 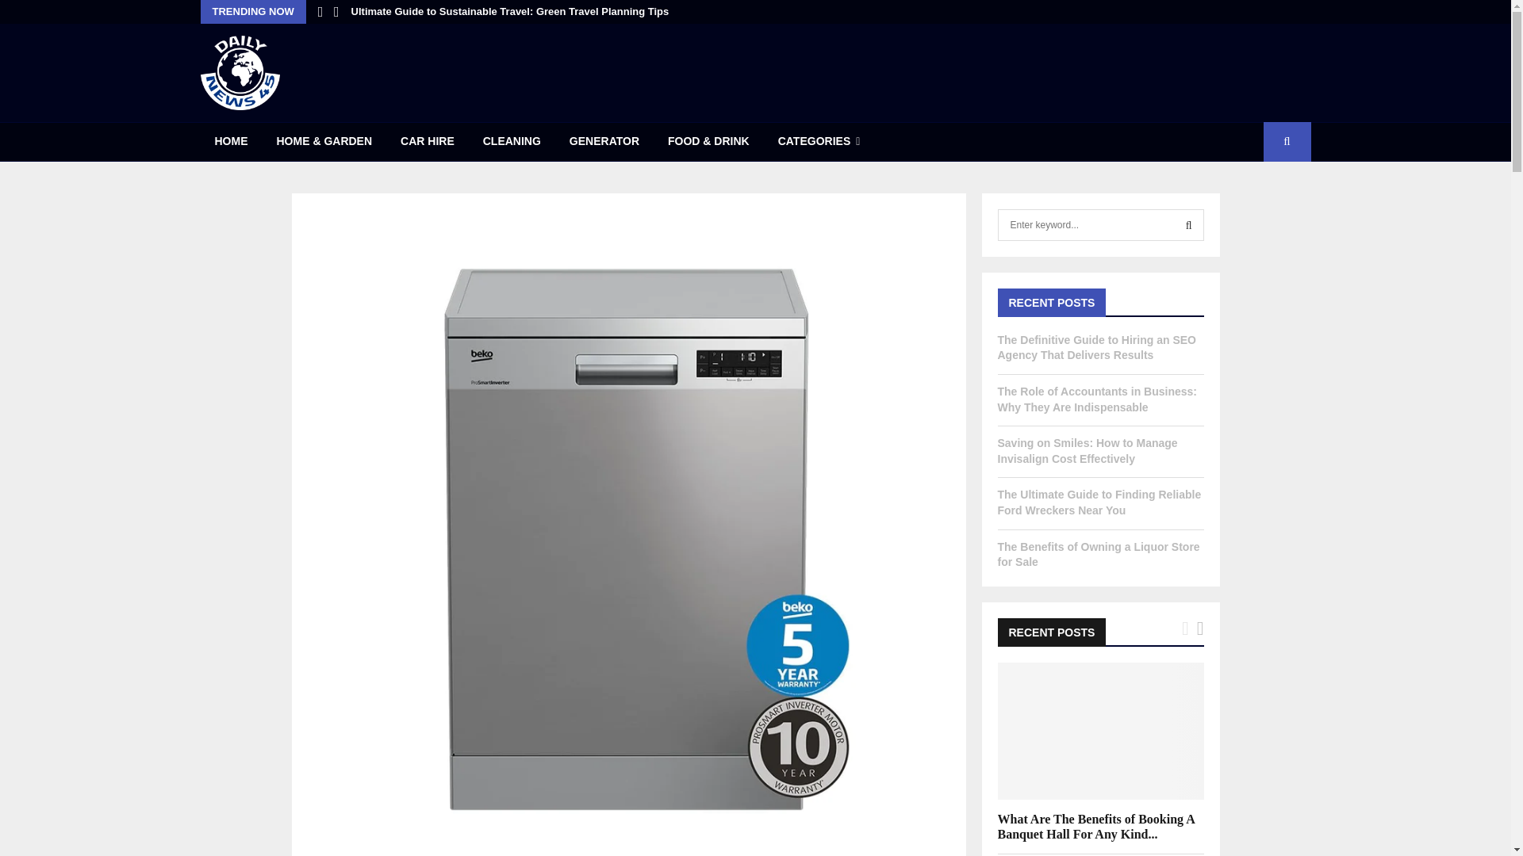 What do you see at coordinates (819, 142) in the screenshot?
I see `CATEGORIES` at bounding box center [819, 142].